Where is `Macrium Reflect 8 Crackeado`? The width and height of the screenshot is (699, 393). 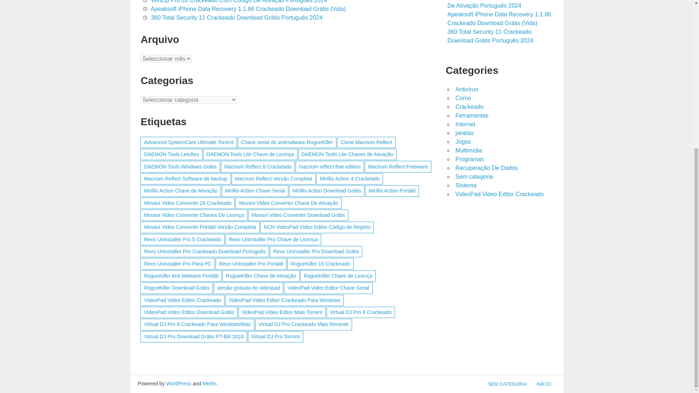 Macrium Reflect 8 Crackeado is located at coordinates (258, 166).